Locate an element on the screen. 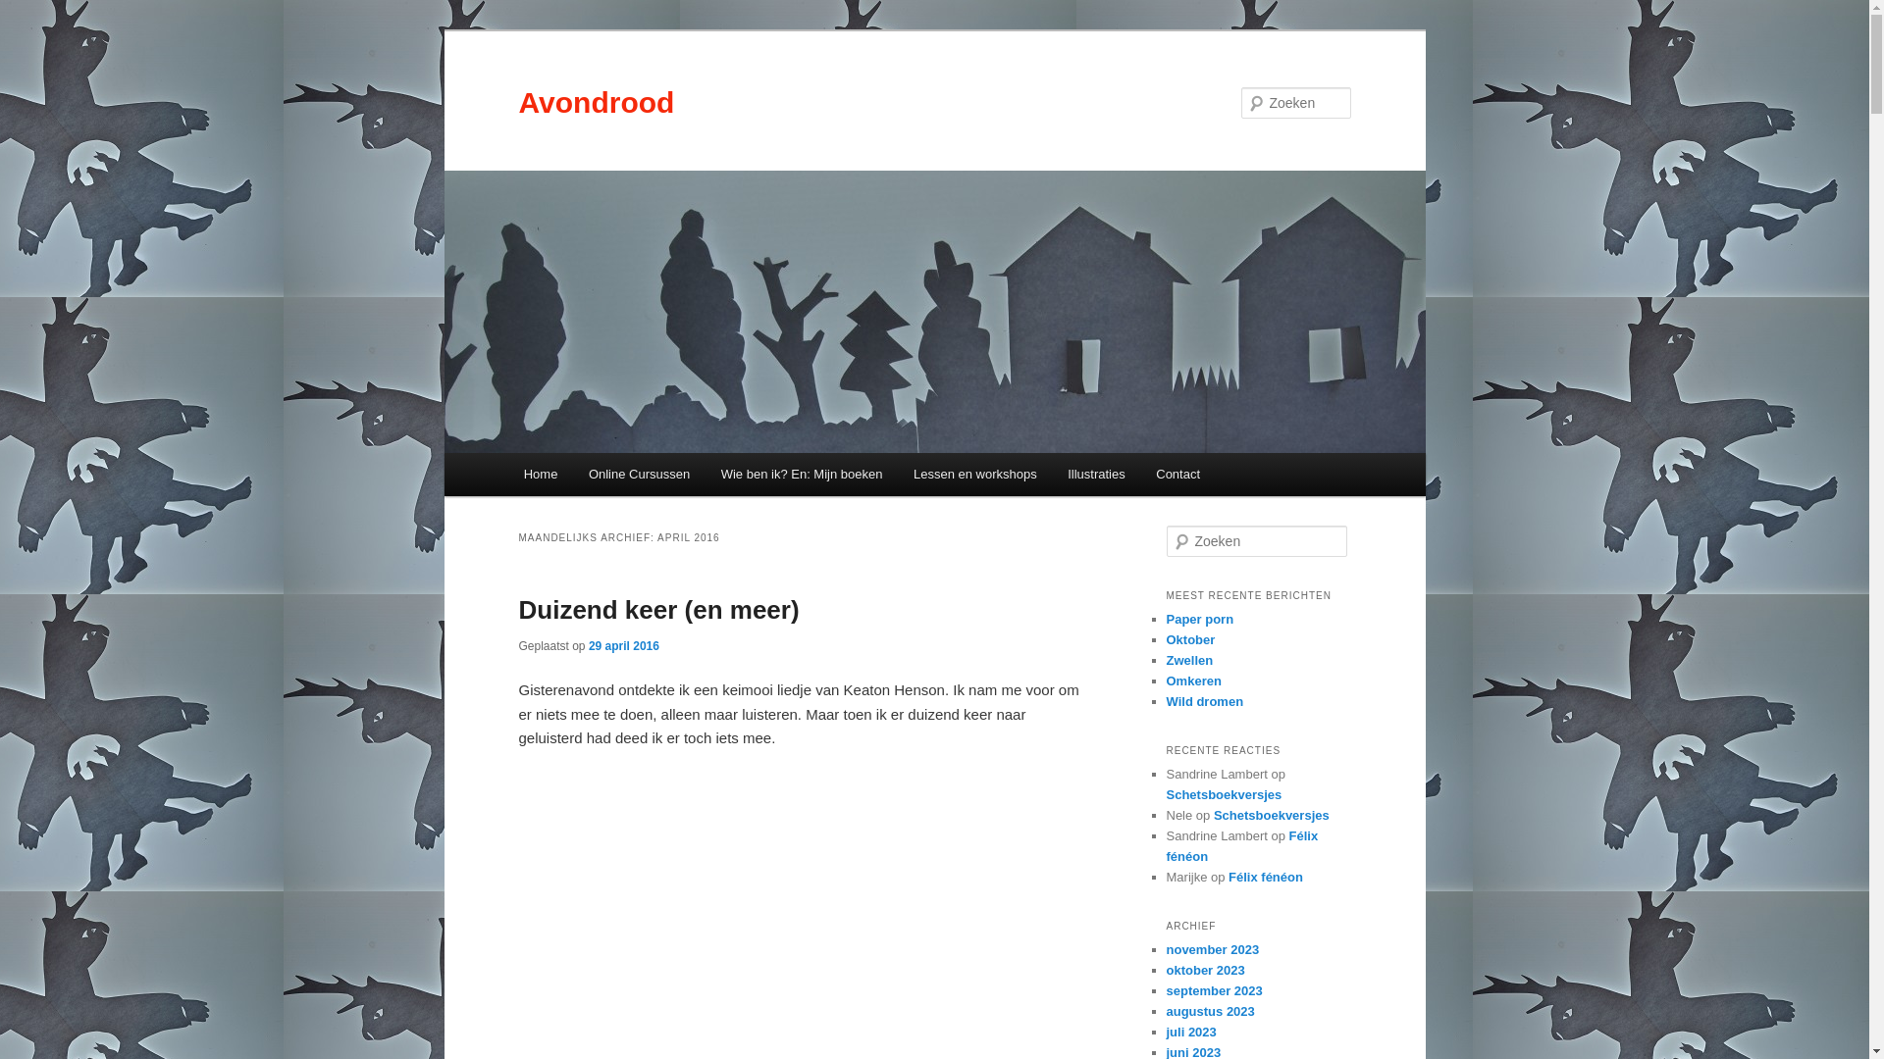  Zwellen is located at coordinates (1189, 661).